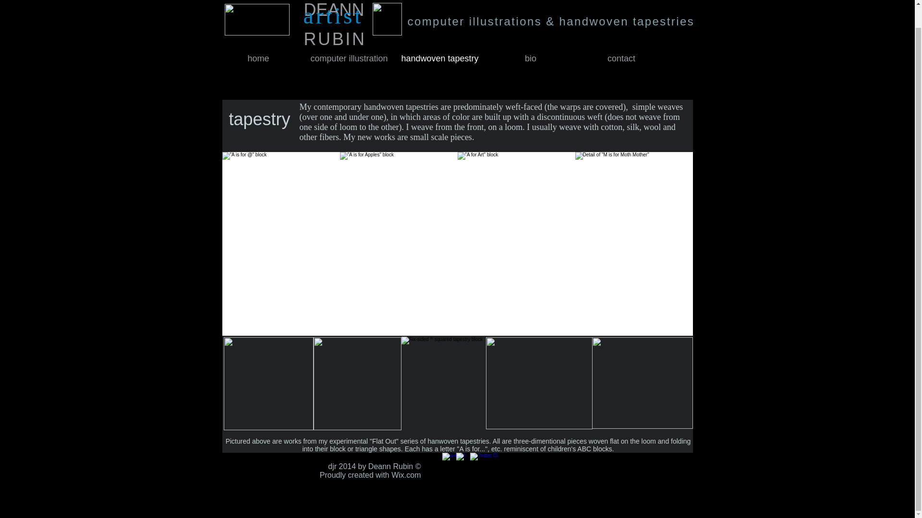 The height and width of the screenshot is (518, 922). Describe the element at coordinates (357, 384) in the screenshot. I see `"A is for Apple" block another view` at that location.